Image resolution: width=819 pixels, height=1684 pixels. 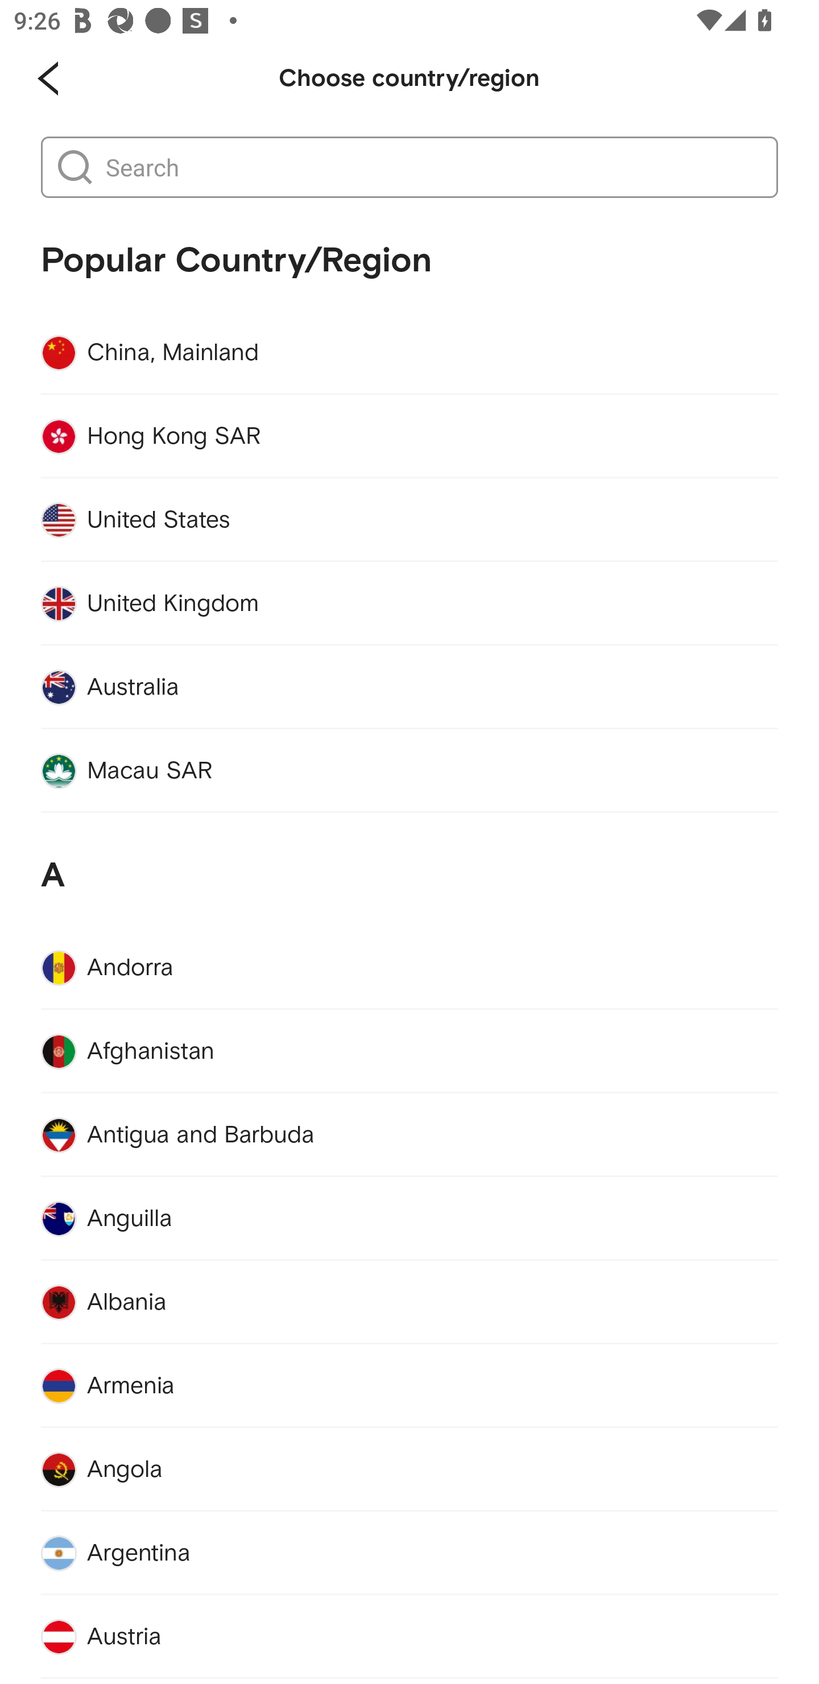 I want to click on Search, so click(x=431, y=167).